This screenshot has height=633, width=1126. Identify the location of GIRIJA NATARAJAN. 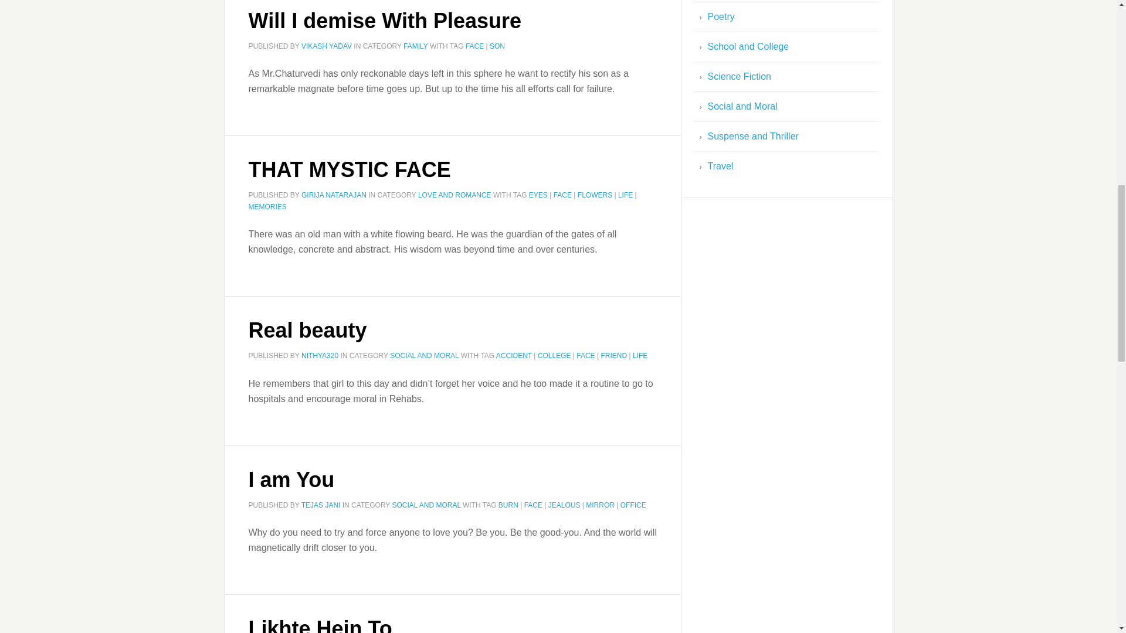
(334, 195).